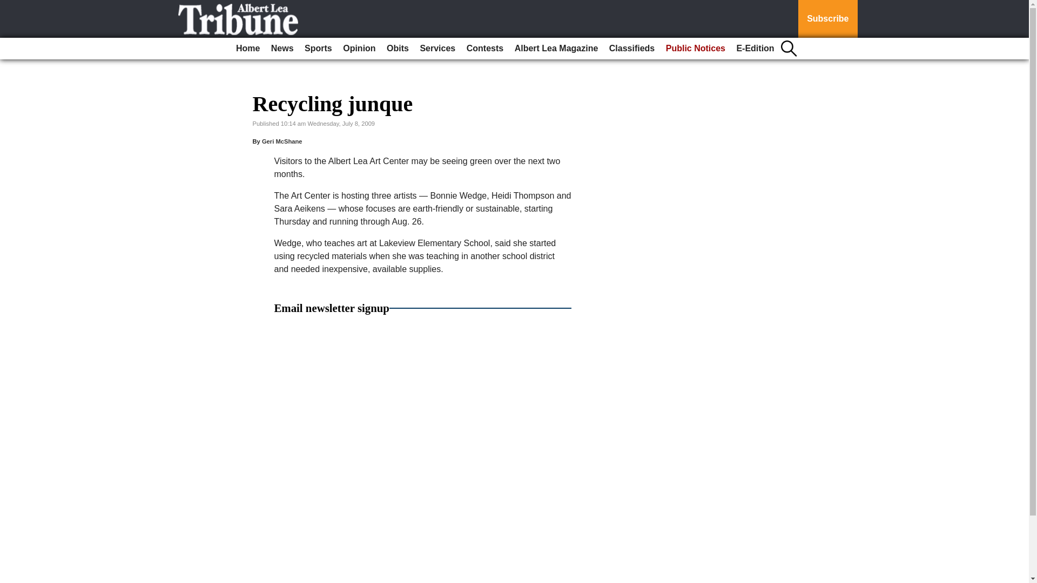 This screenshot has height=583, width=1037. I want to click on Services, so click(437, 49).